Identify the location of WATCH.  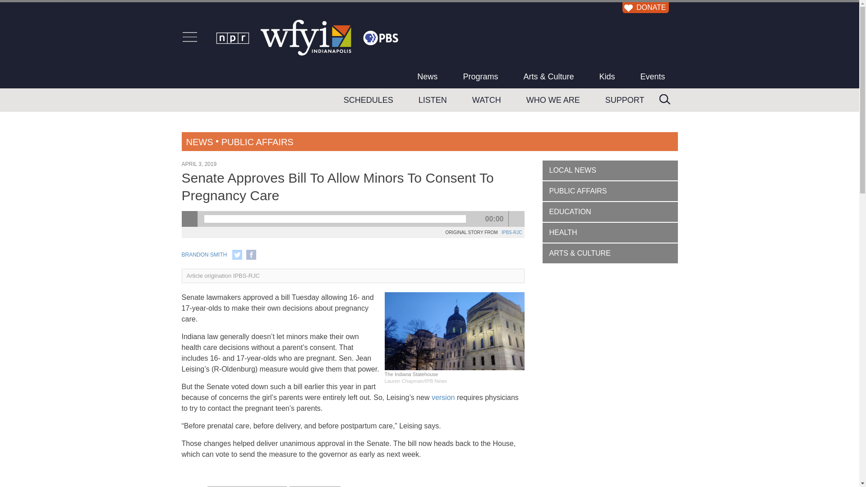
(486, 100).